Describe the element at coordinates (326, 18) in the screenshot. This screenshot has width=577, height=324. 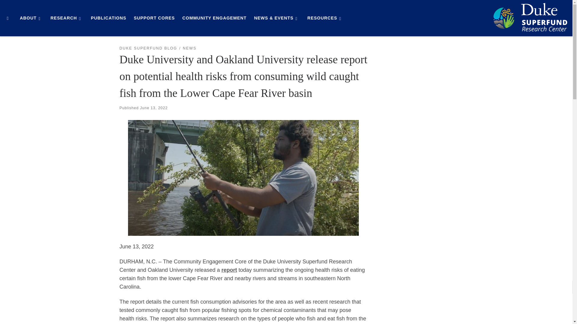
I see `RESOURCES` at that location.